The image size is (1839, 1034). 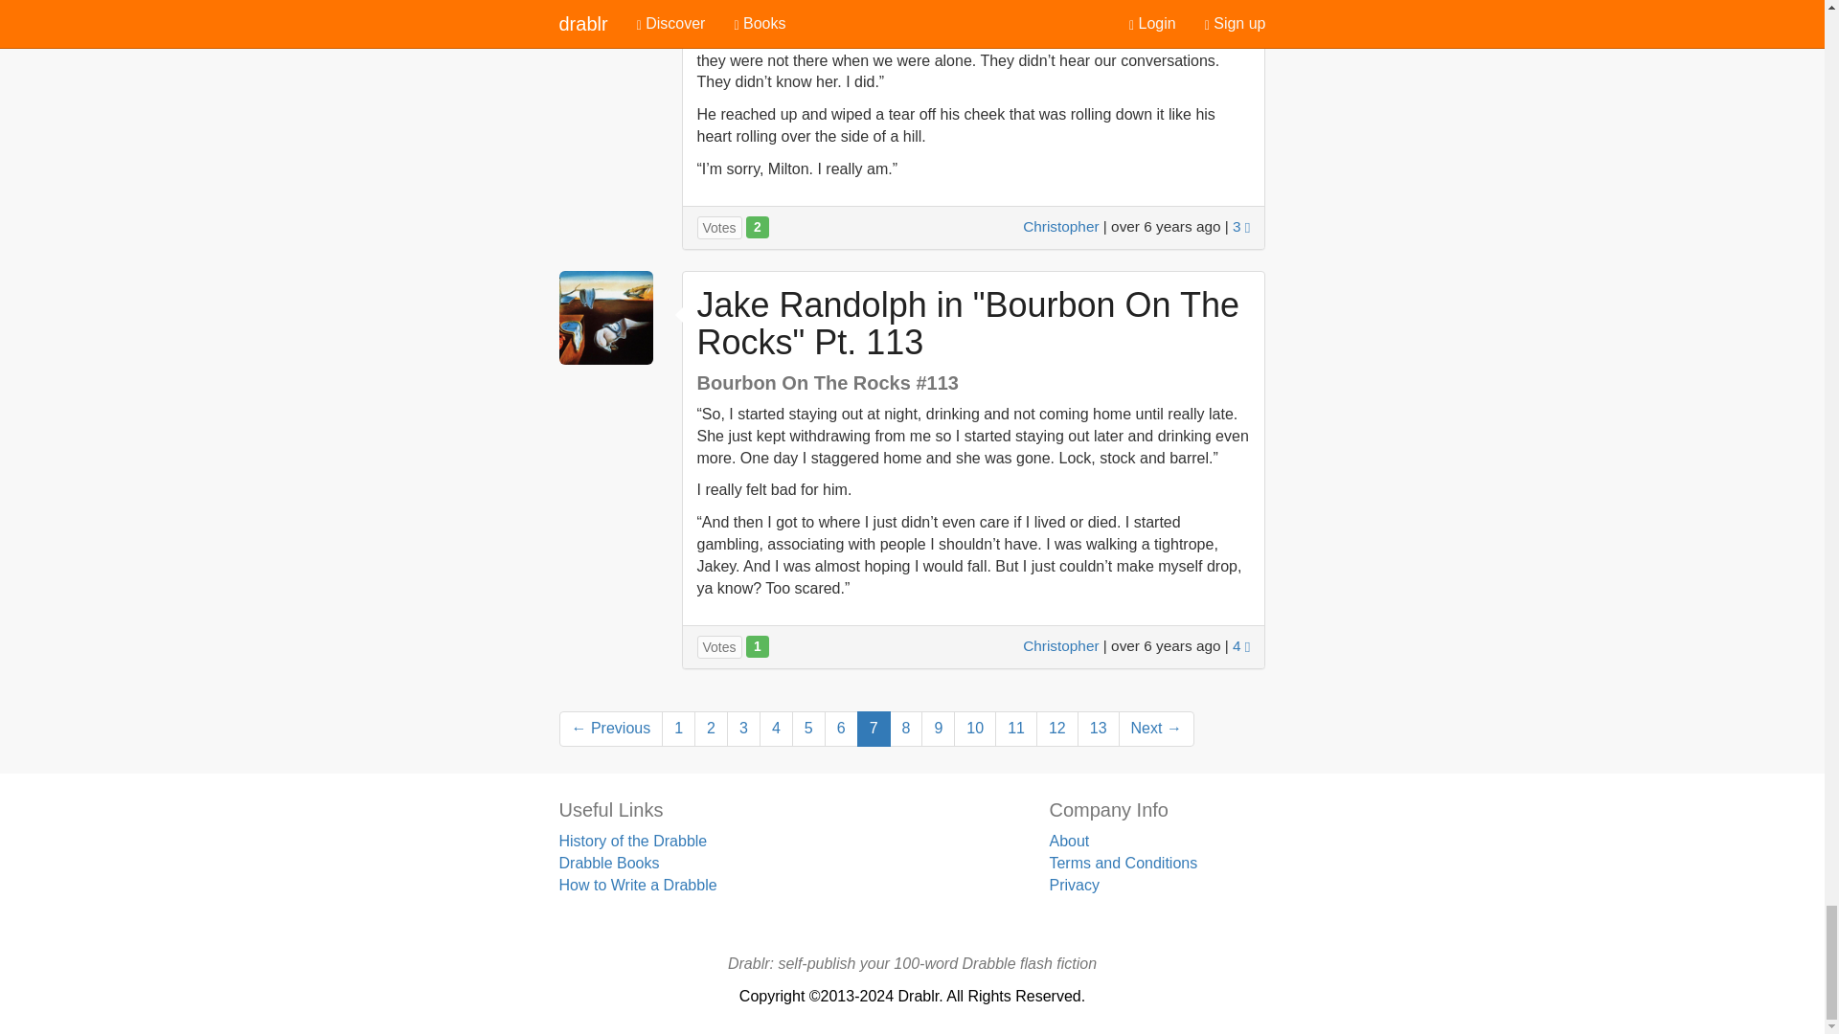 I want to click on Comments, so click(x=1241, y=645).